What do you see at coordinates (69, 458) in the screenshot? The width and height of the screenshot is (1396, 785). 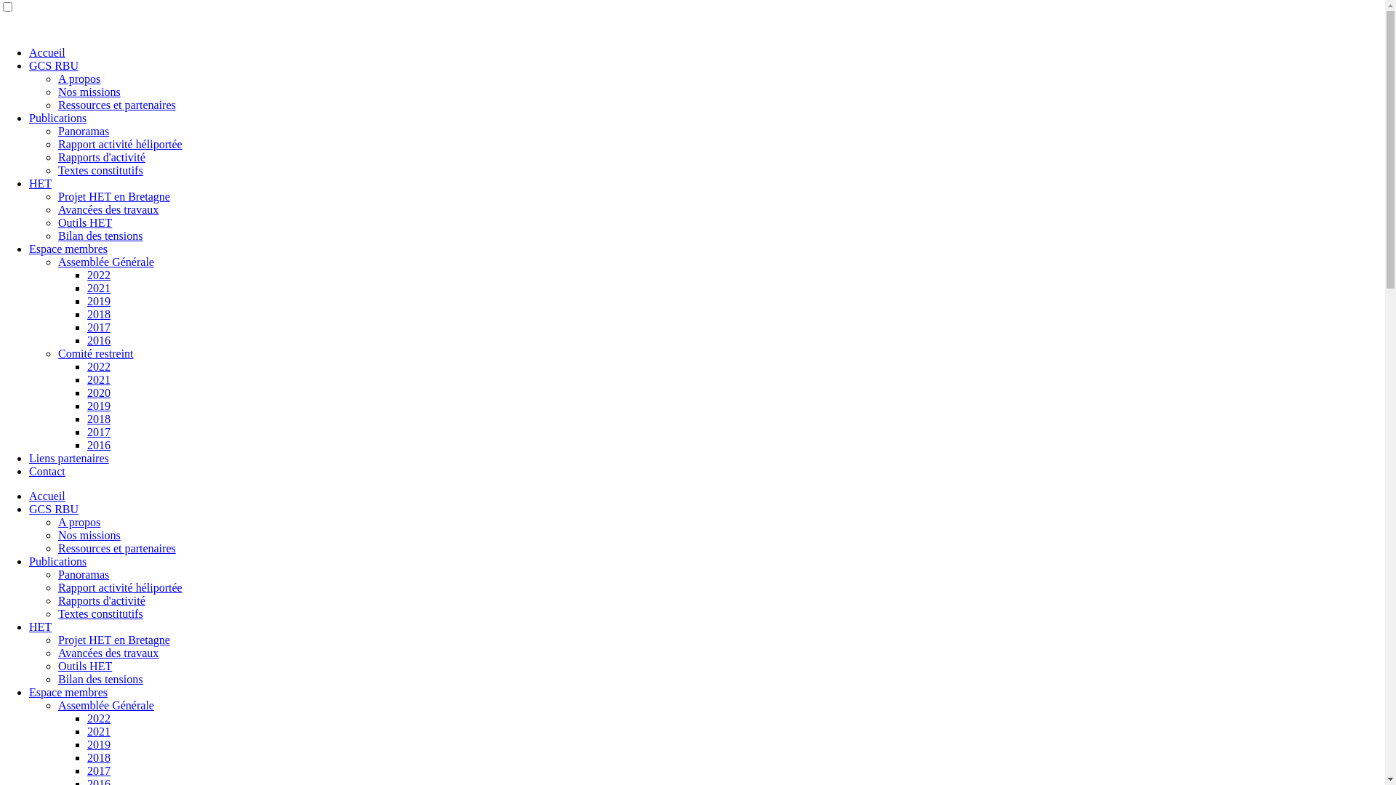 I see `Liens partenaires` at bounding box center [69, 458].